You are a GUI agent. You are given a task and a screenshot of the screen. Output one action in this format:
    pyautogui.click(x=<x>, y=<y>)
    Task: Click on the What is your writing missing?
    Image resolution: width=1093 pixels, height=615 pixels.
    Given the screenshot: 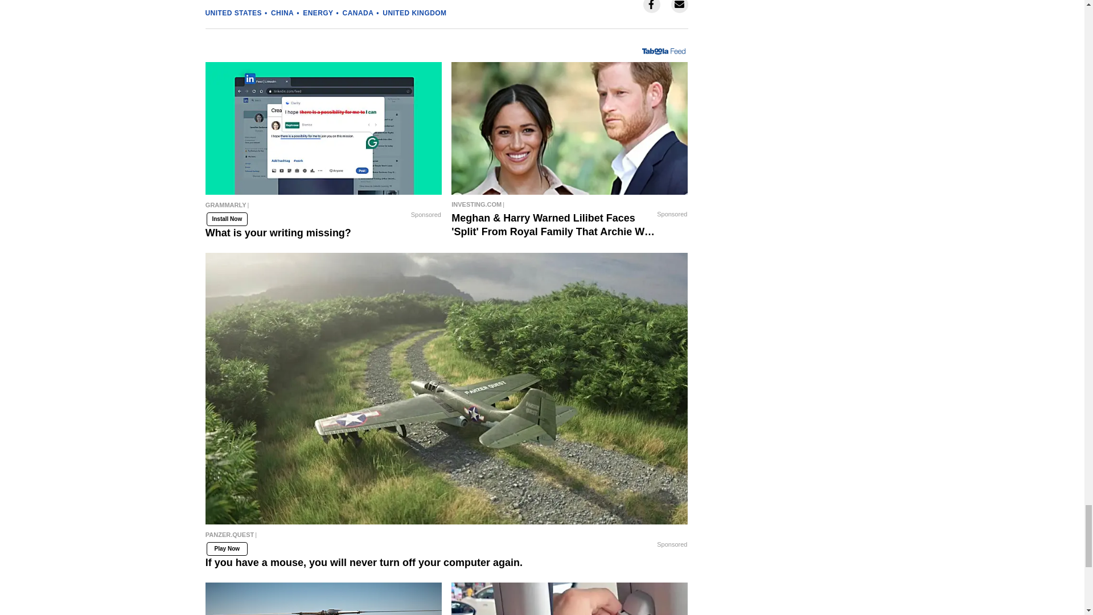 What is the action you would take?
    pyautogui.click(x=323, y=207)
    